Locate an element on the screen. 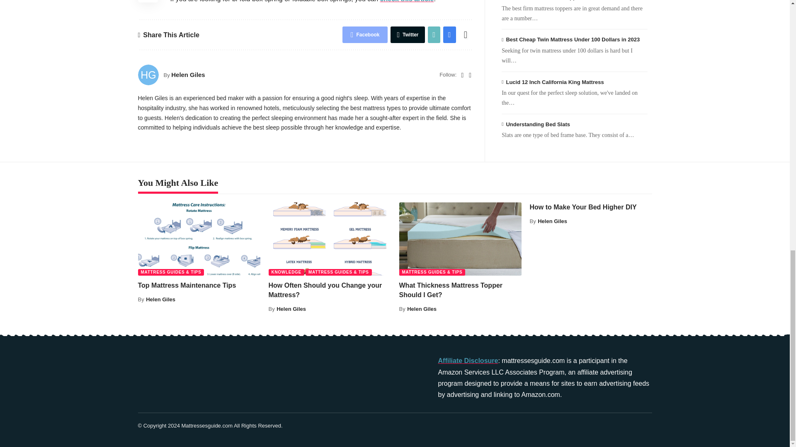 The width and height of the screenshot is (796, 447). What Thickness Mattress Topper Should I Get? is located at coordinates (460, 239).